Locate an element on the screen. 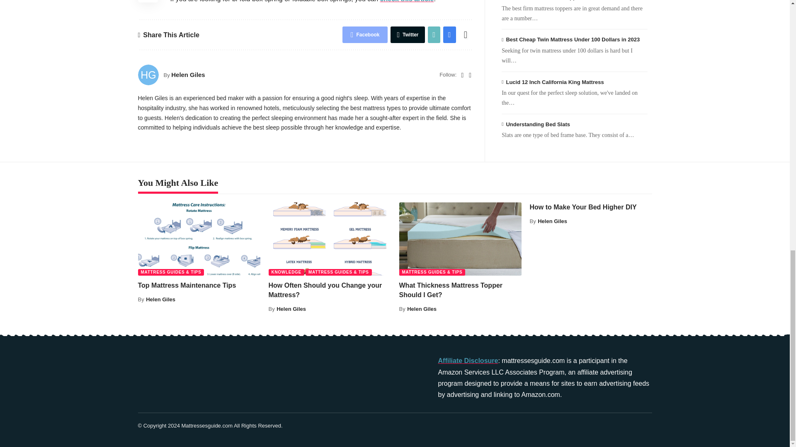 The width and height of the screenshot is (796, 447). What Thickness Mattress Topper Should I Get? is located at coordinates (460, 239).